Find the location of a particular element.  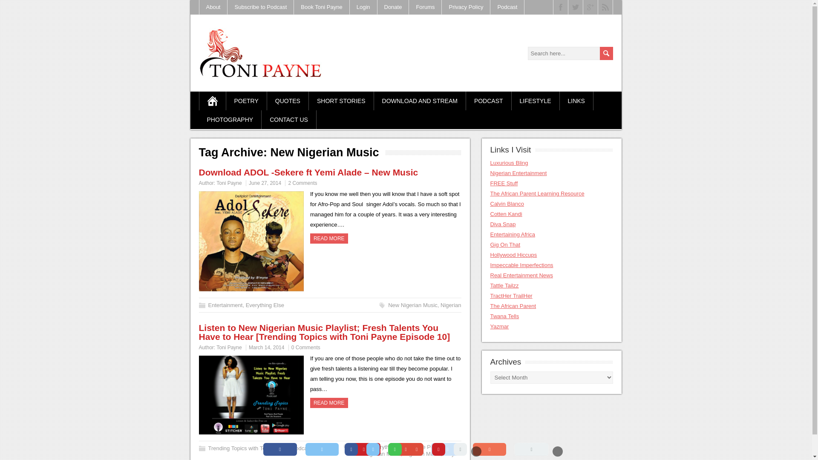

New Nigerian Music is located at coordinates (412, 305).